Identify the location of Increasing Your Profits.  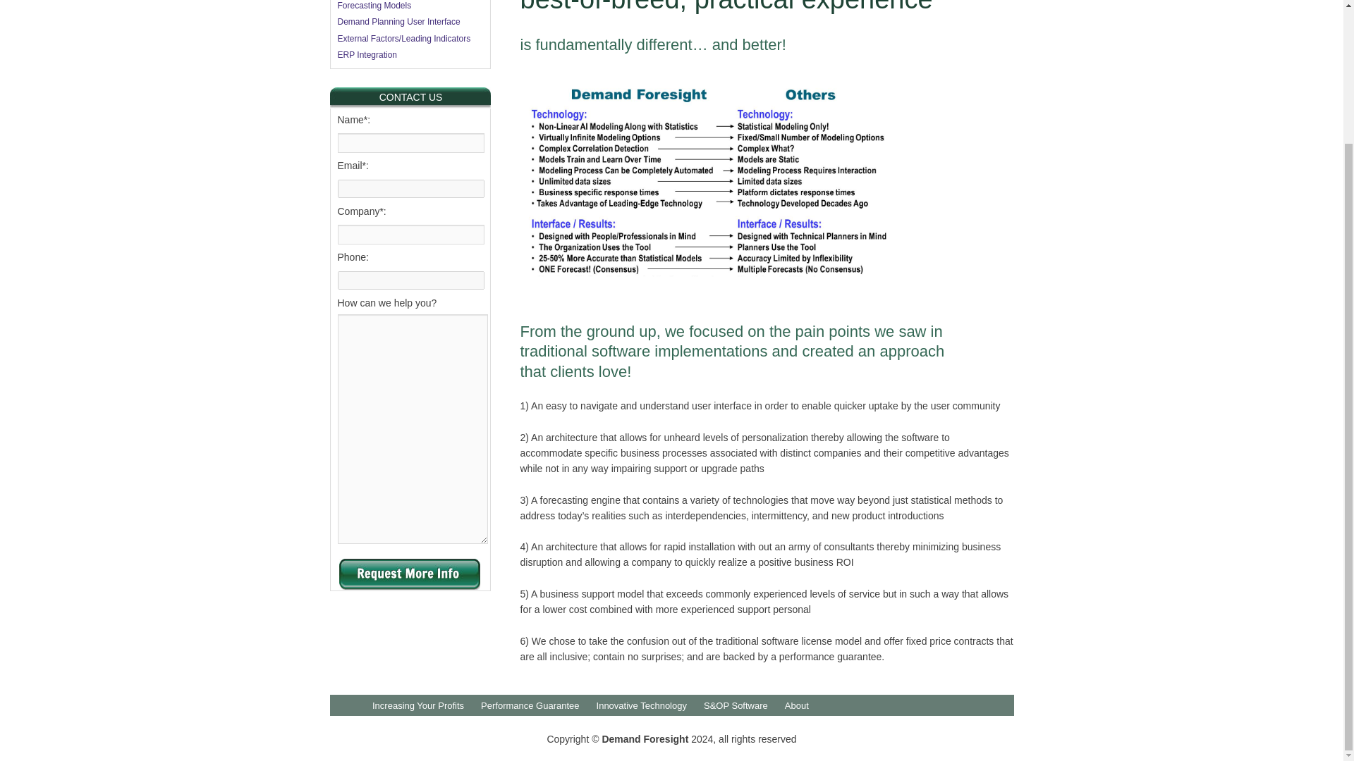
(418, 705).